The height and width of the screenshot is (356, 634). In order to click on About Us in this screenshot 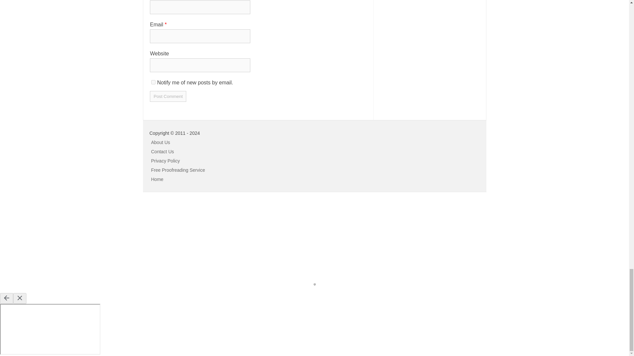, I will do `click(161, 142)`.